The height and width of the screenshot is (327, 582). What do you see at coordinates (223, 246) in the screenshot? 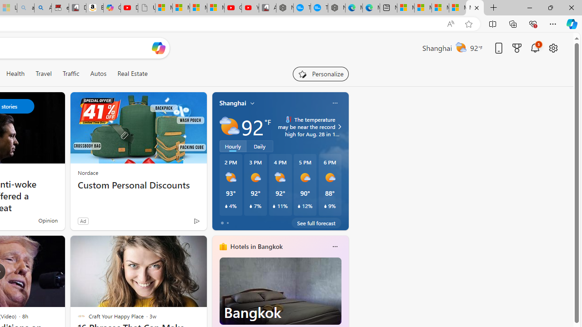
I see `hotels-header-icon` at bounding box center [223, 246].